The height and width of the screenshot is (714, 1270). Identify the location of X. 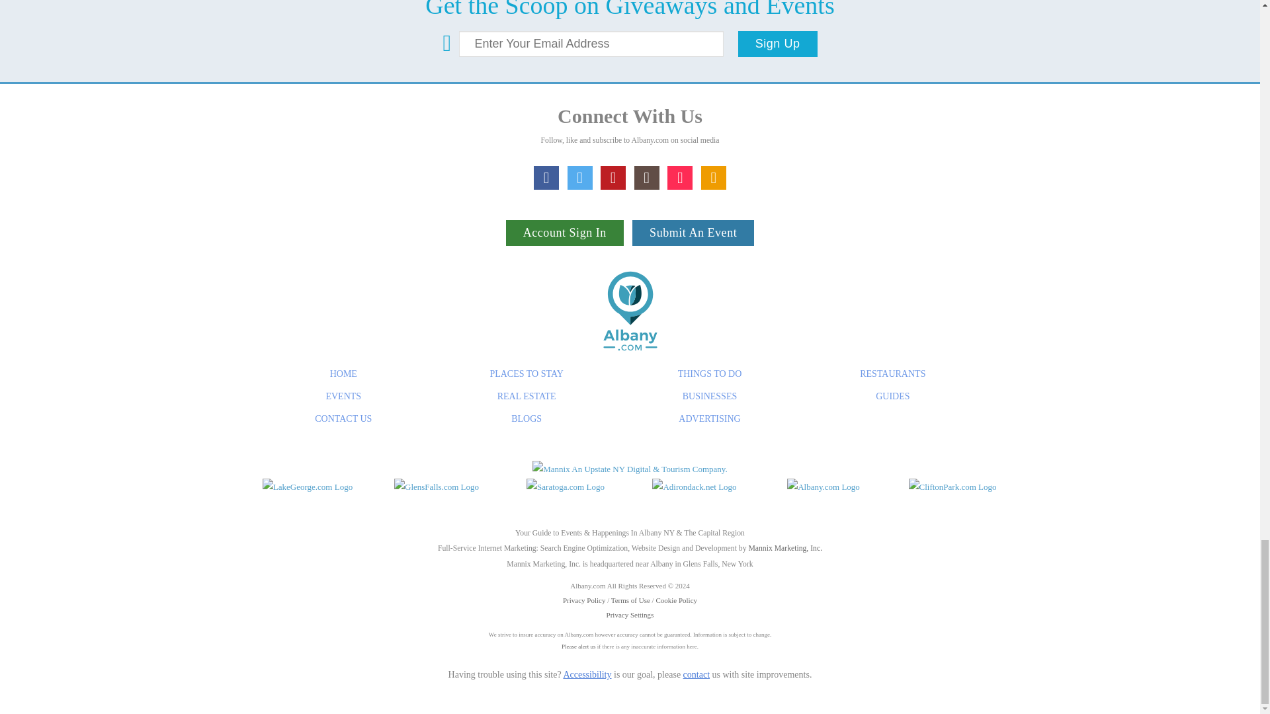
(580, 177).